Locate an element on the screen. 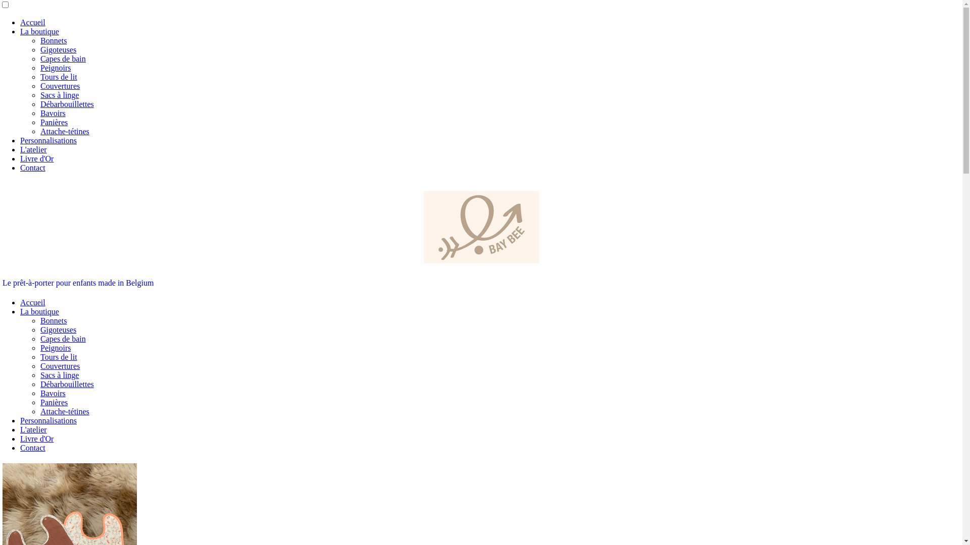 Image resolution: width=970 pixels, height=545 pixels. Bonnets is located at coordinates (54, 321).